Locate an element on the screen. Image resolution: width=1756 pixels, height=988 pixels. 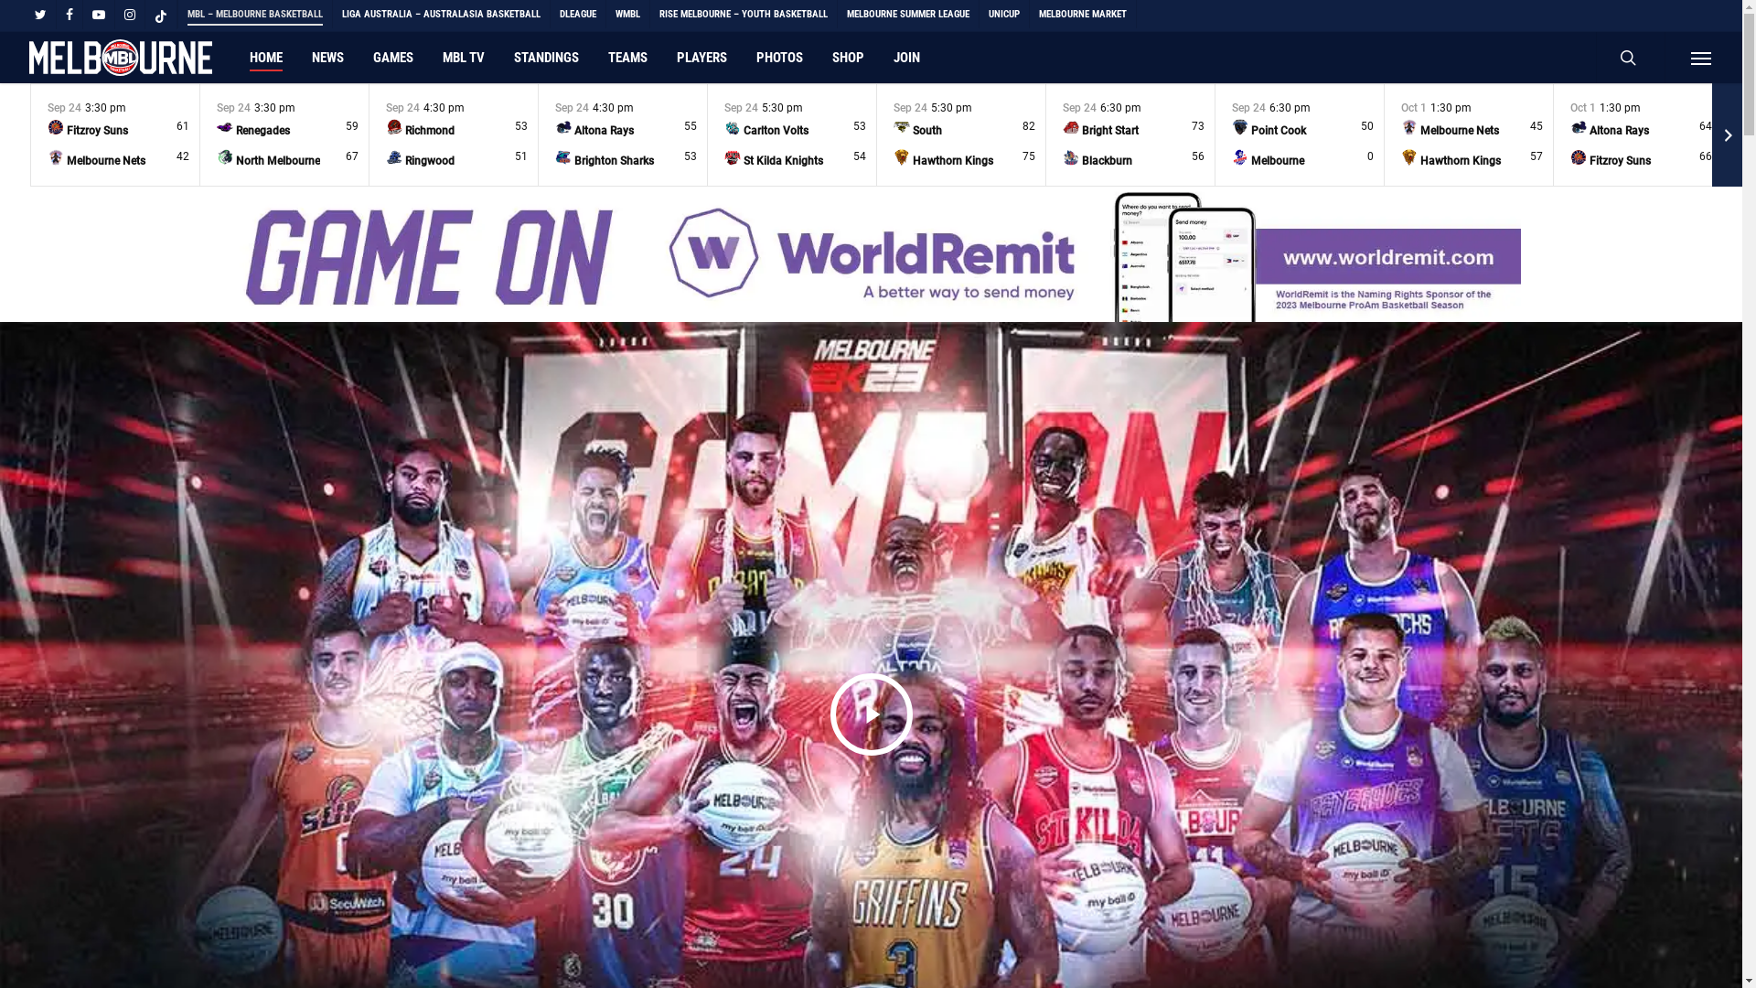
FACEBOOK is located at coordinates (70, 15).